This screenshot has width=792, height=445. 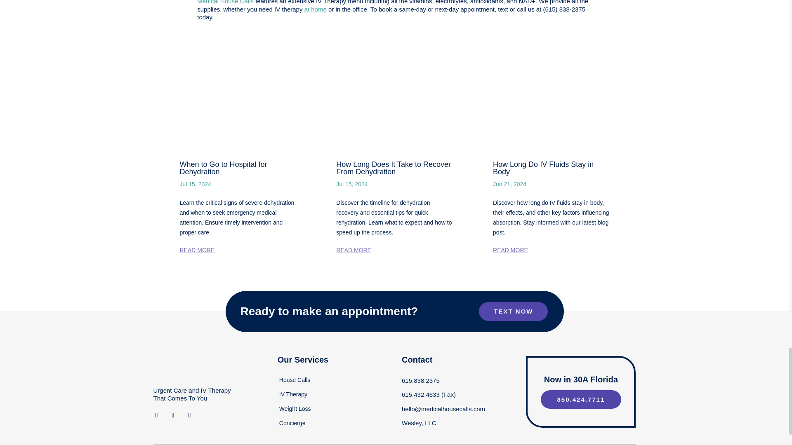 I want to click on Follow on LinkedIn, so click(x=190, y=415).